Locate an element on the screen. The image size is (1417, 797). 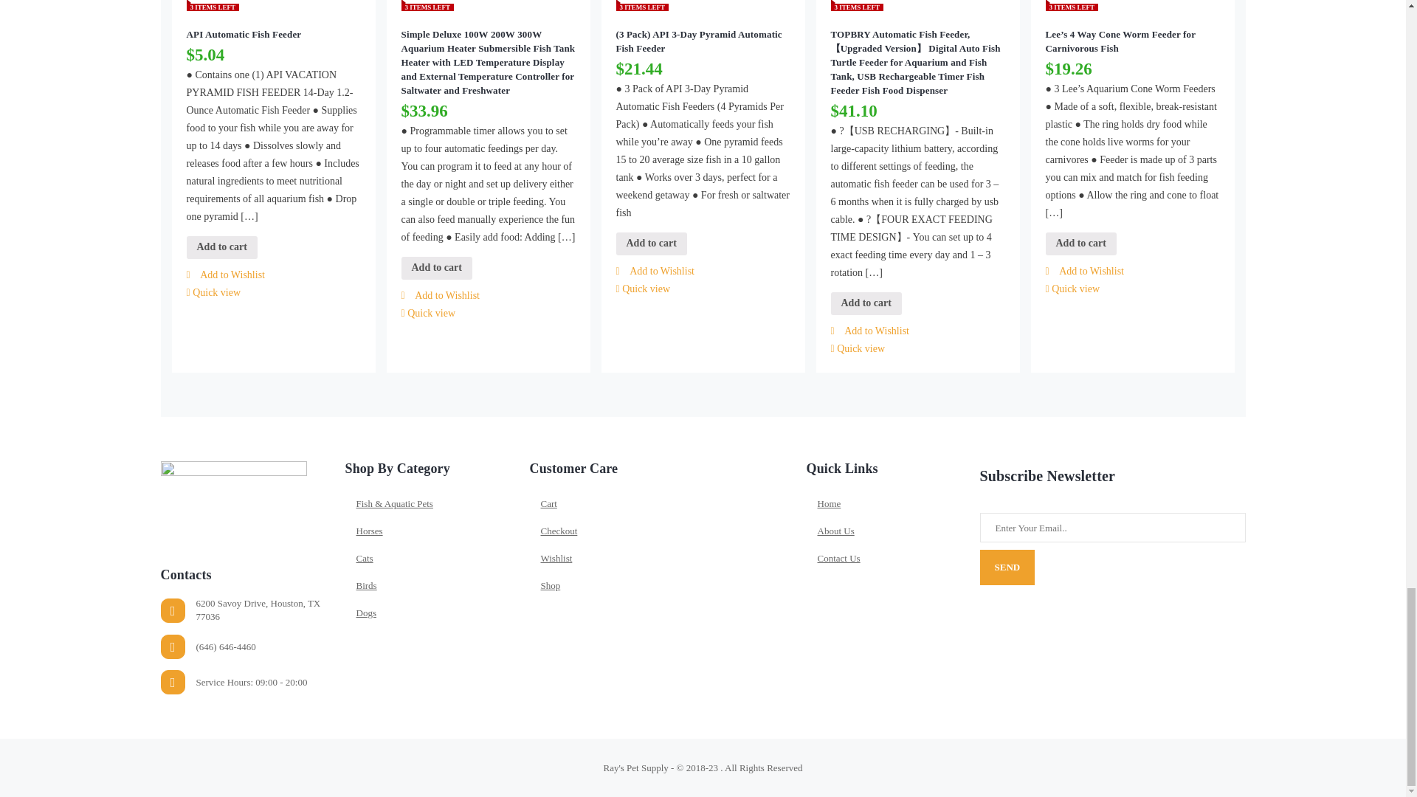
API Automatic Fish Feeder is located at coordinates (272, 34).